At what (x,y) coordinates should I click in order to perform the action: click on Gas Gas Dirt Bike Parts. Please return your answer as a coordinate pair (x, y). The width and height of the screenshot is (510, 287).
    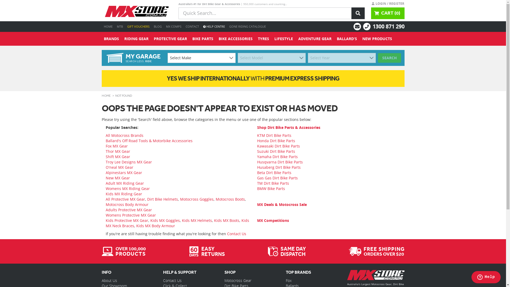
    Looking at the image, I should click on (277, 178).